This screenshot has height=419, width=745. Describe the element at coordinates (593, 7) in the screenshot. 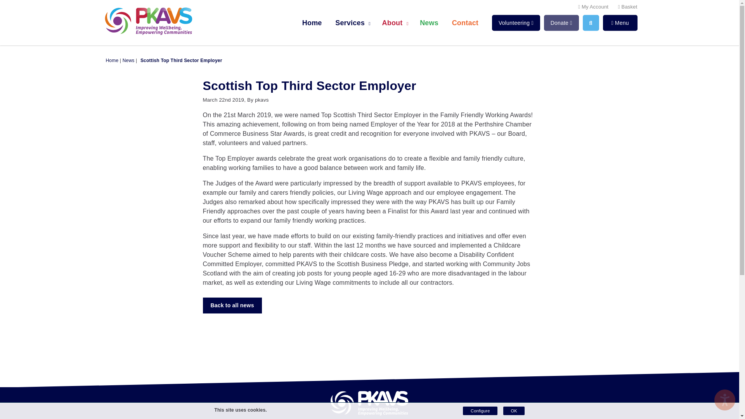

I see `My Account` at that location.